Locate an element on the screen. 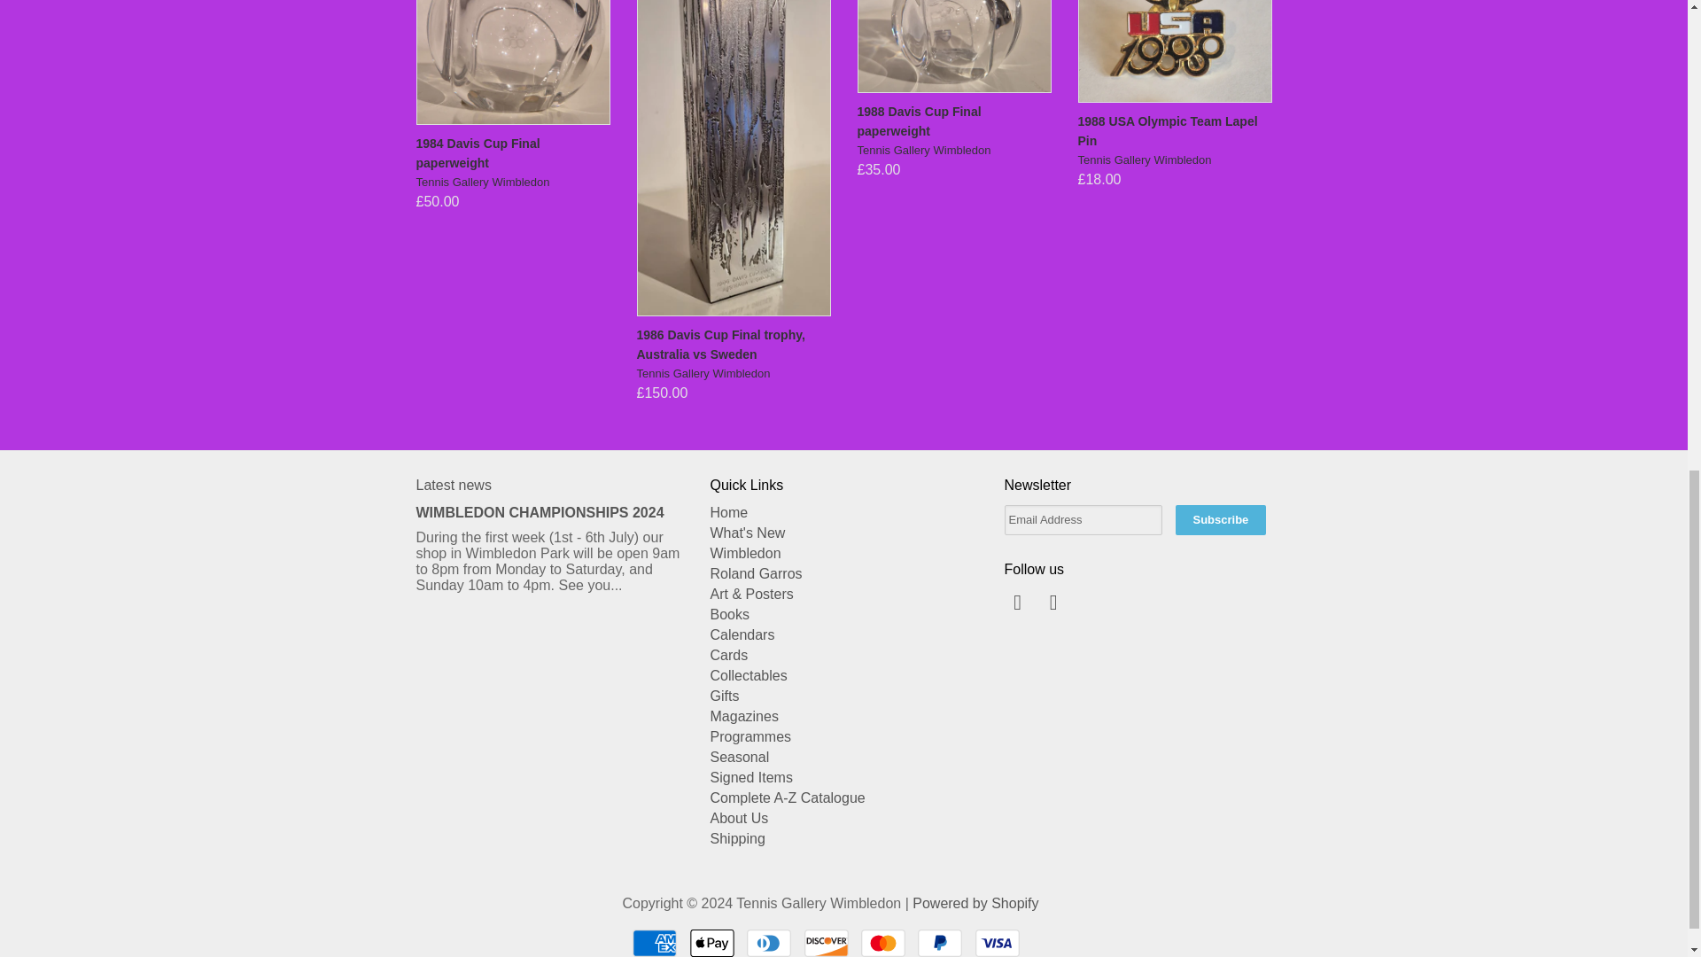 This screenshot has height=957, width=1701. Calendars is located at coordinates (742, 634).